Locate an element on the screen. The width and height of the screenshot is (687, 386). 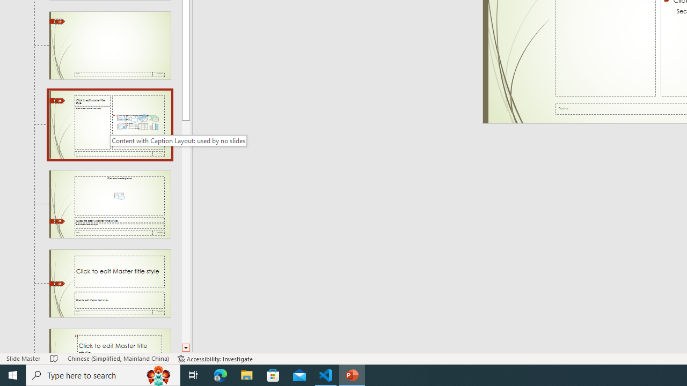
Slide Picture with Caption Layout: used by no slides is located at coordinates (109, 204).